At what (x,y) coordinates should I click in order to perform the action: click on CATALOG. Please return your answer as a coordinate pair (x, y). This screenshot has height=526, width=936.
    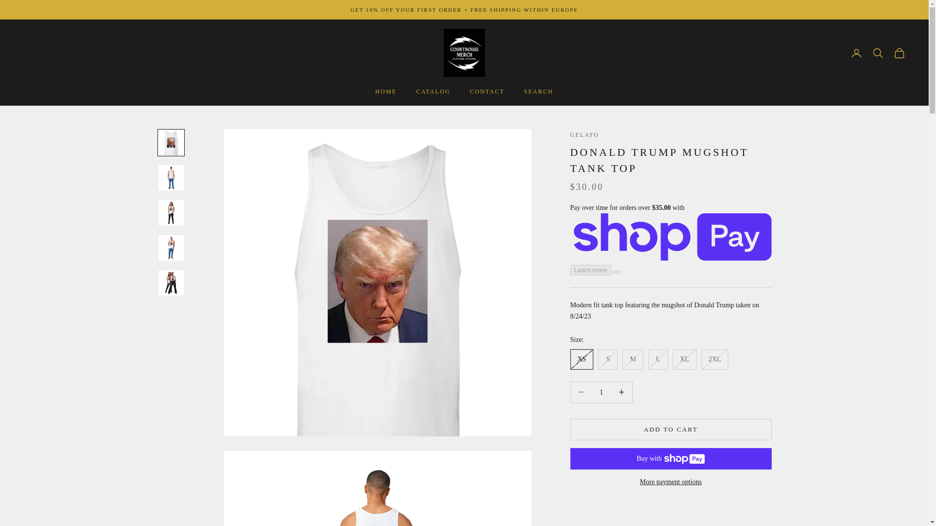
    Looking at the image, I should click on (433, 92).